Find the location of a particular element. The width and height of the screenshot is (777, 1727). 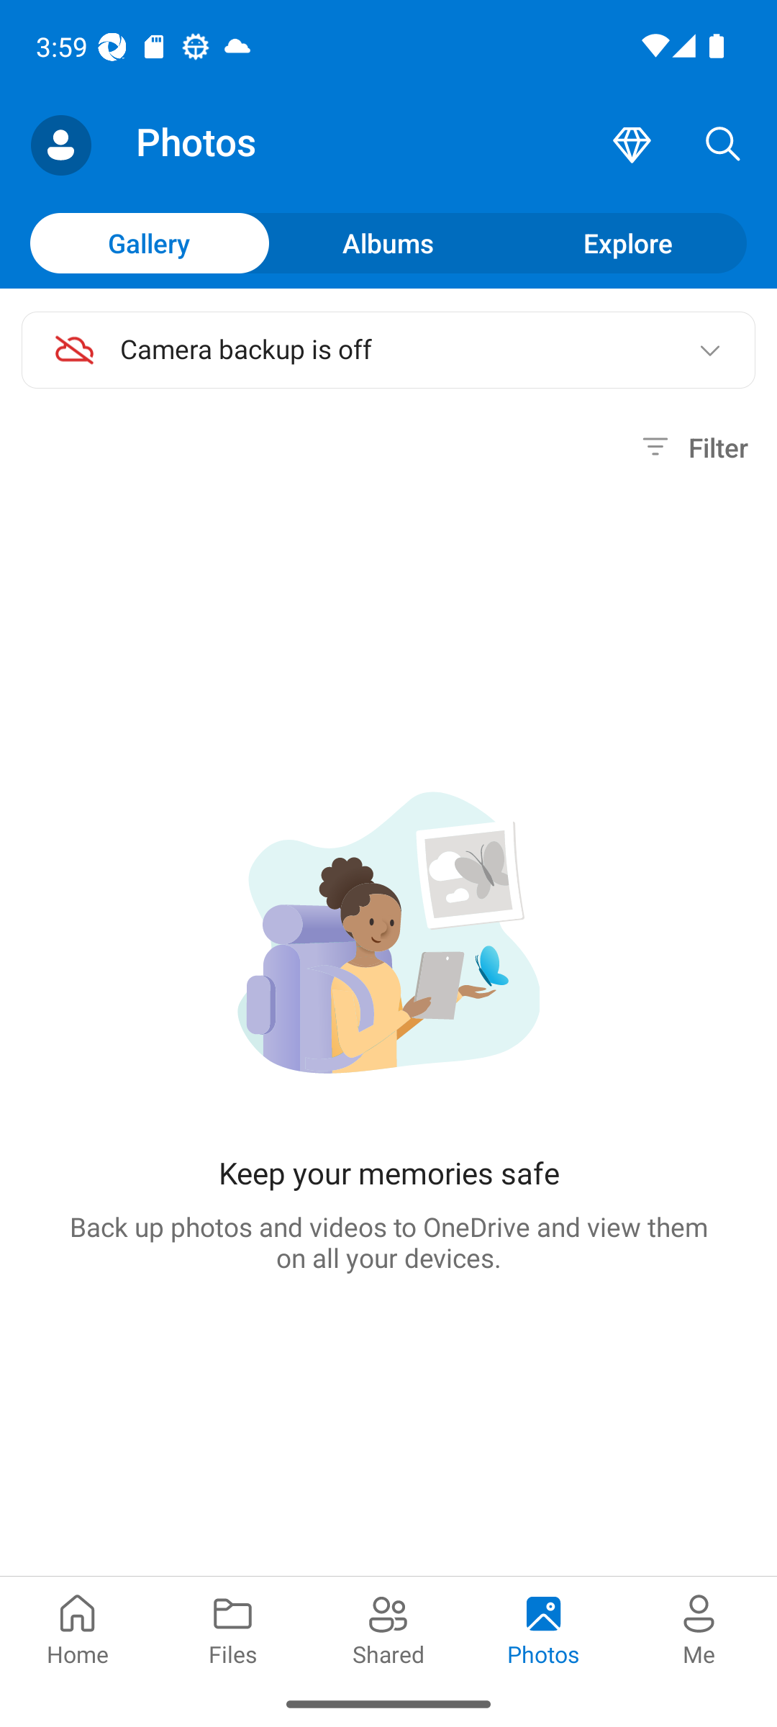

Me pivot Me is located at coordinates (699, 1628).